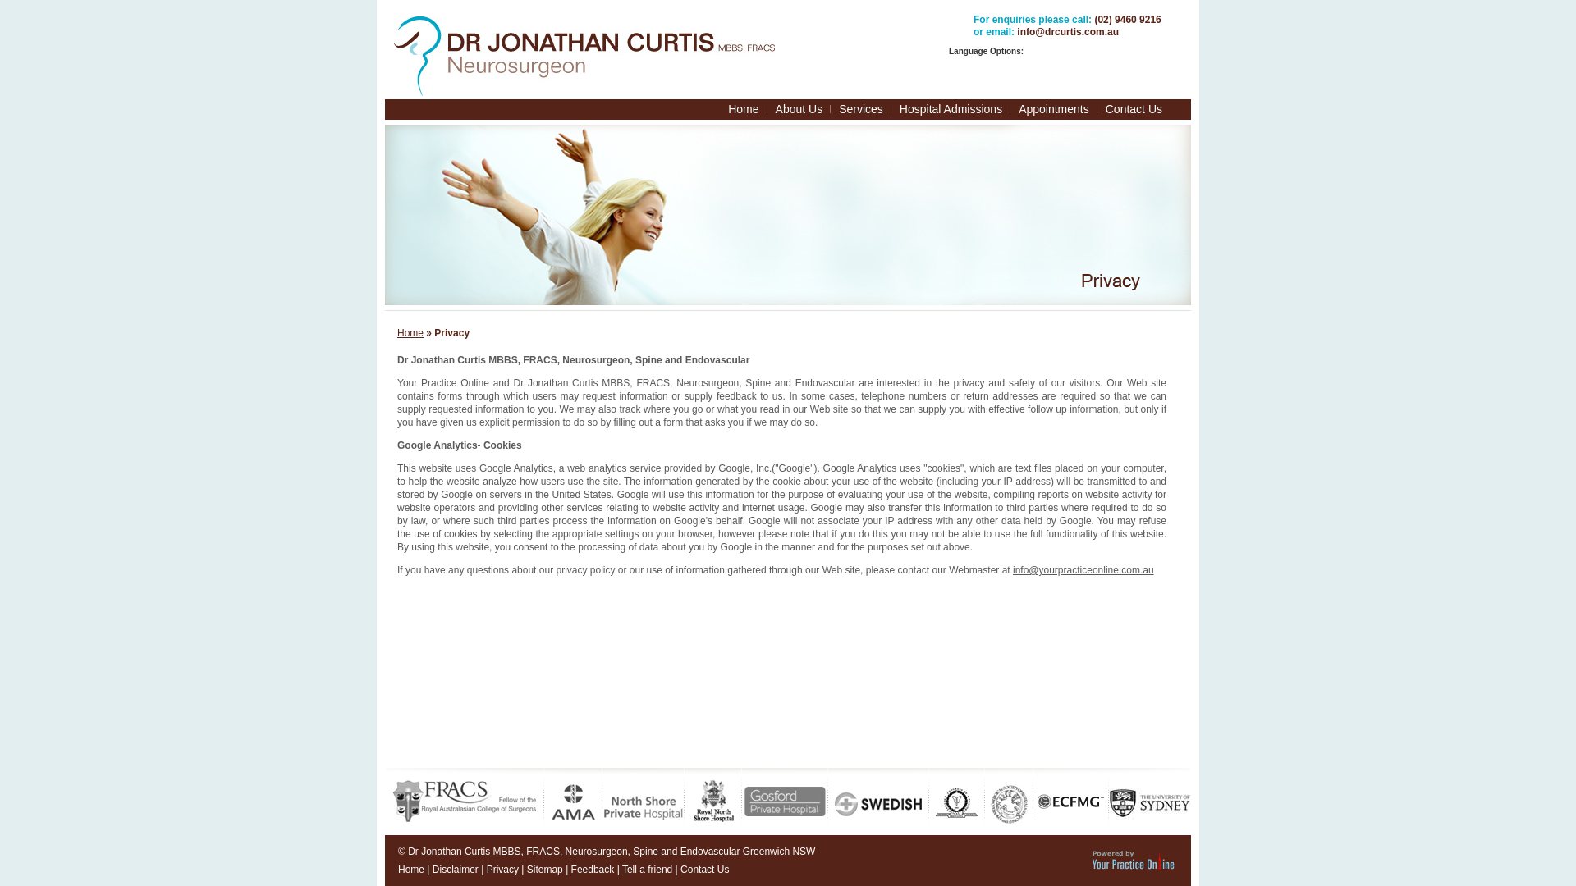  I want to click on Disclaimer, so click(456, 870).